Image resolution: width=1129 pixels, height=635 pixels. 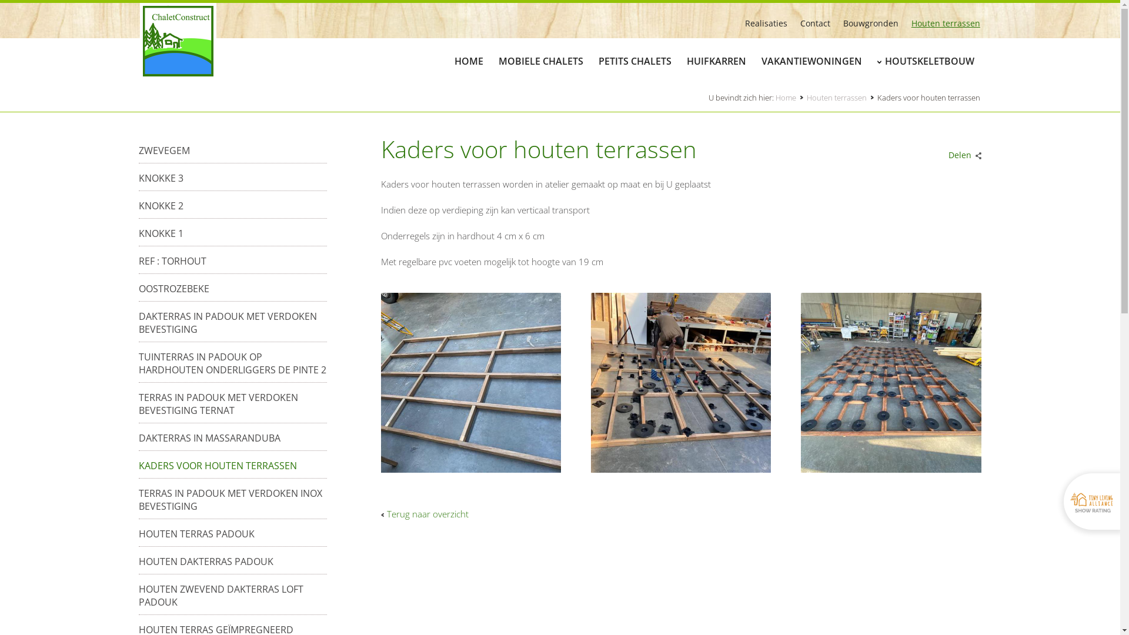 I want to click on Contact, so click(x=809, y=24).